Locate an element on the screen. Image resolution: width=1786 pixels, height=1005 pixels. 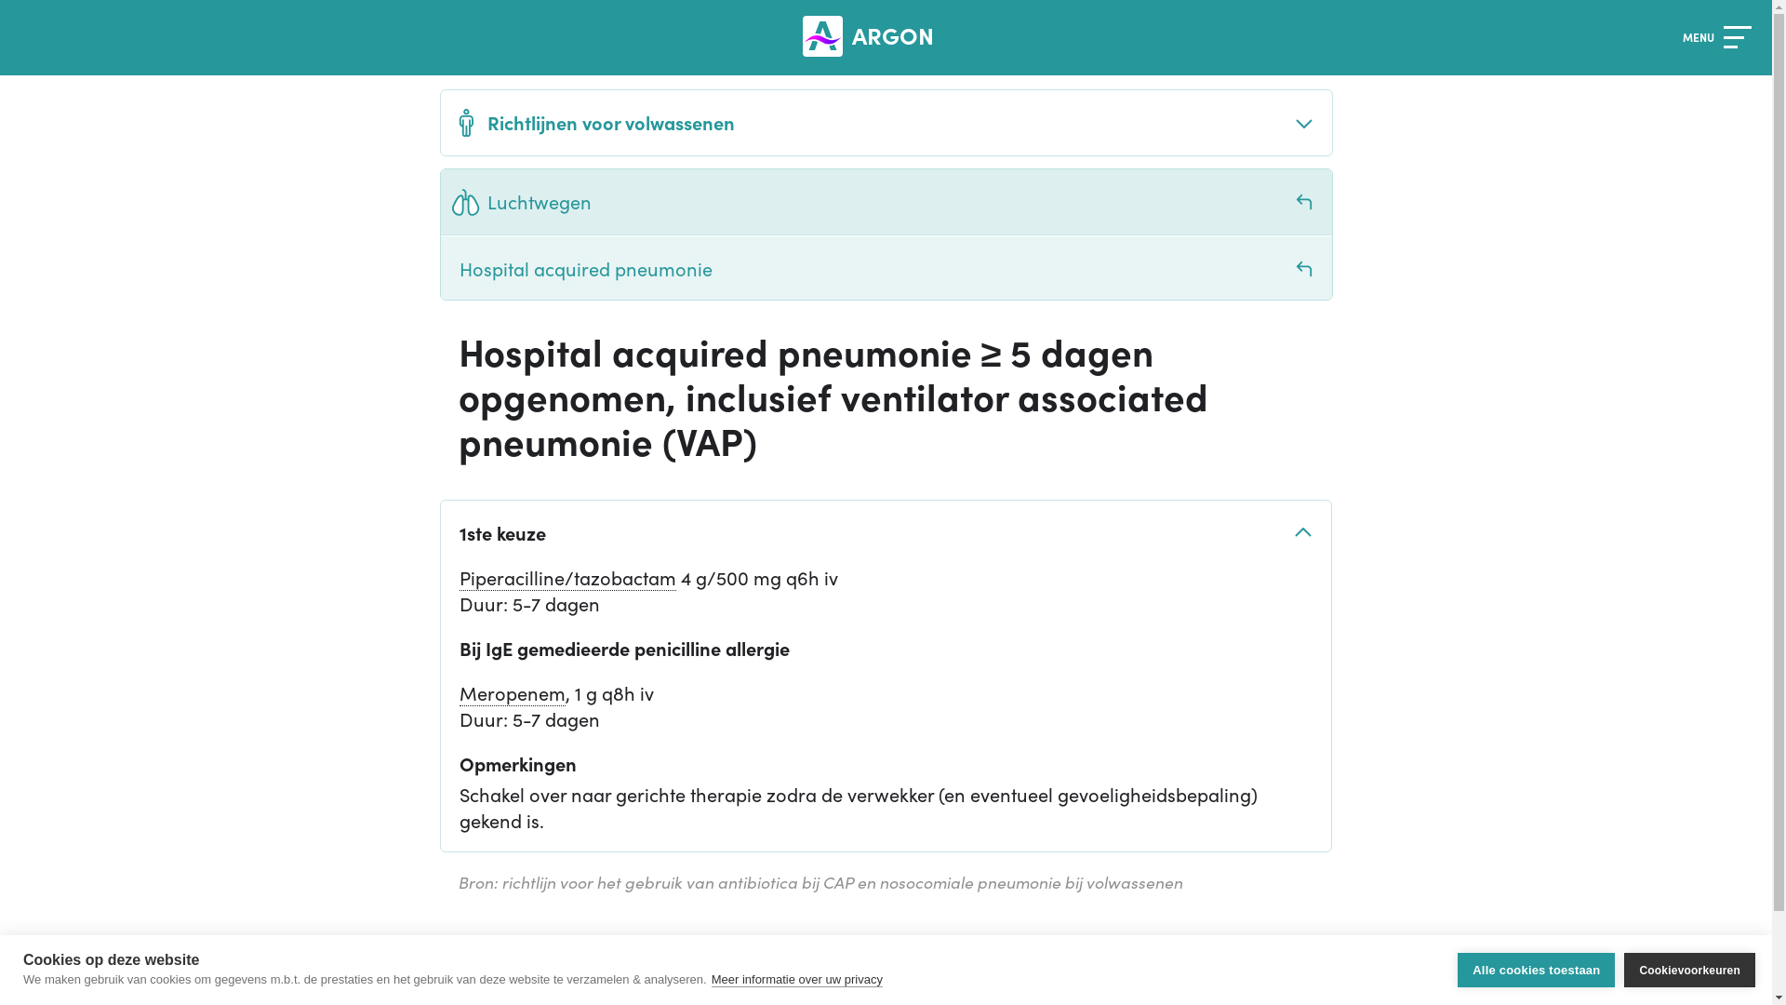
Cookievoorkeuren is located at coordinates (1689, 970).